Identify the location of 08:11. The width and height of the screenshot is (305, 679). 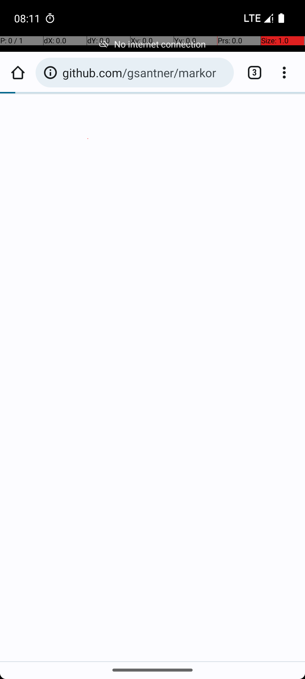
(28, 18).